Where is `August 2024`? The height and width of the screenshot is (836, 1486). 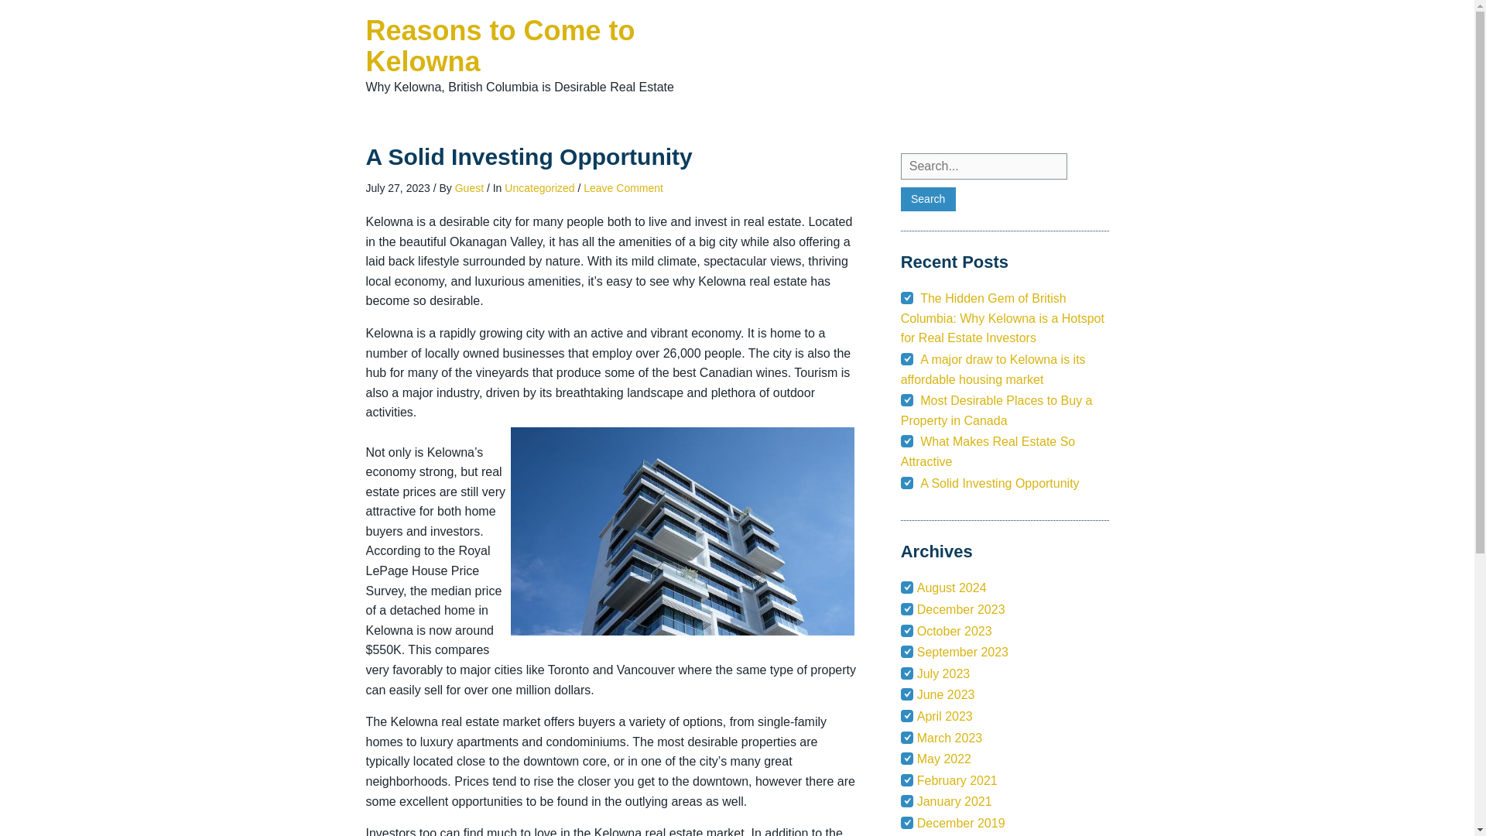
August 2024 is located at coordinates (951, 587).